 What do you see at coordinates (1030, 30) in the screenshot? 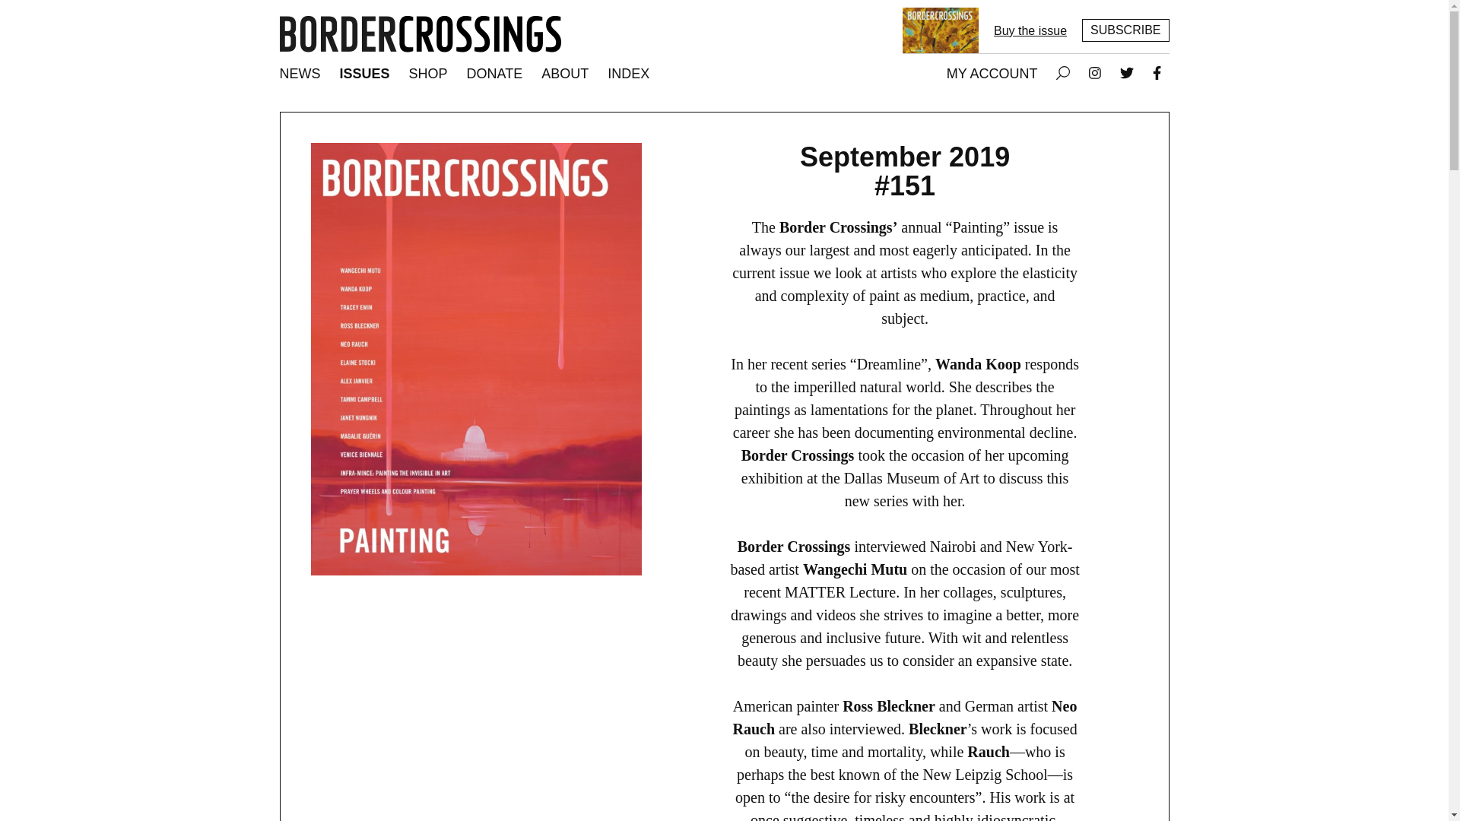
I see `Buy the issue` at bounding box center [1030, 30].